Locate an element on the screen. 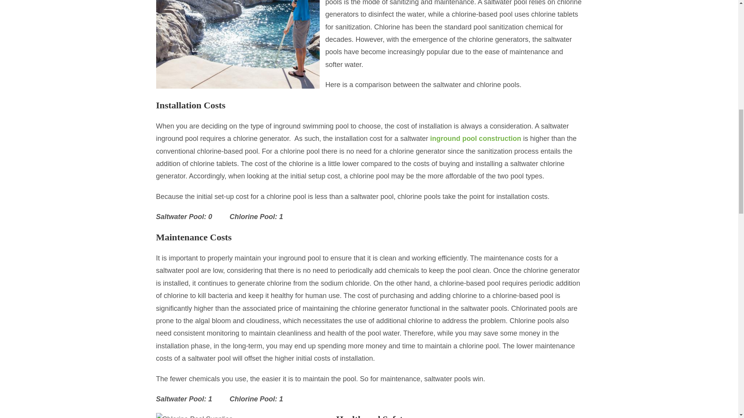  inground pool construction is located at coordinates (475, 139).